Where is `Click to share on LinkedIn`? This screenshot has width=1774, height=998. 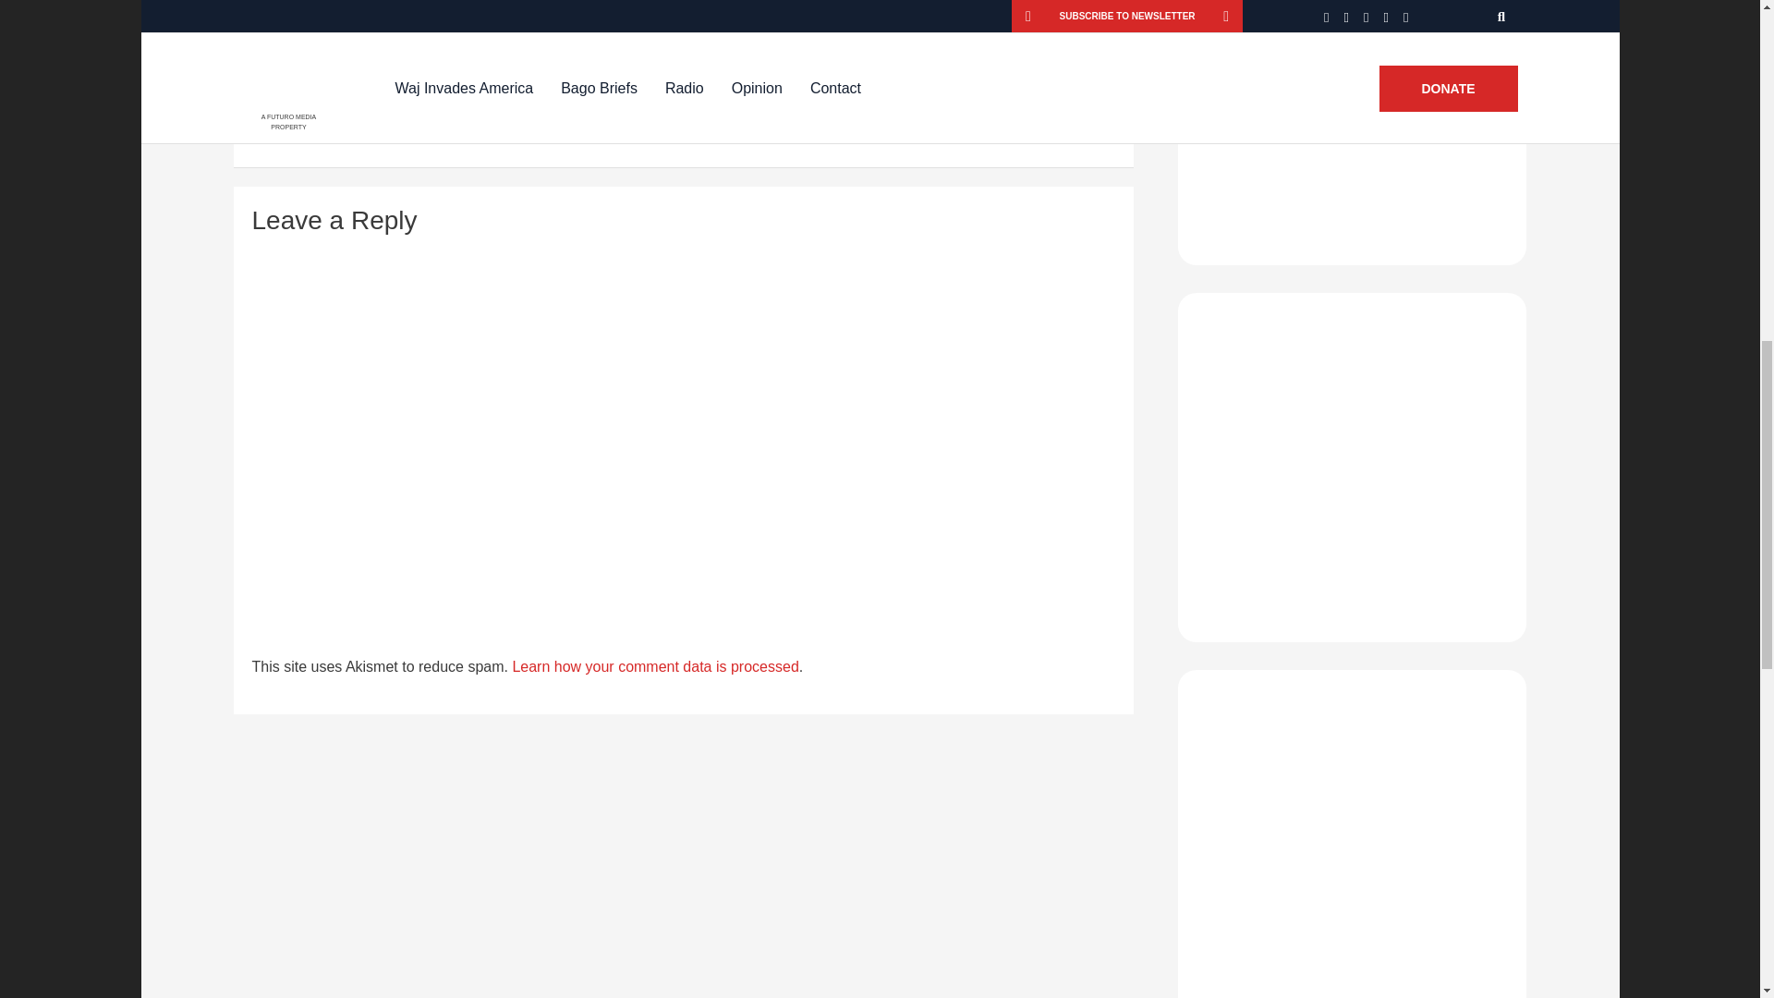 Click to share on LinkedIn is located at coordinates (597, 108).